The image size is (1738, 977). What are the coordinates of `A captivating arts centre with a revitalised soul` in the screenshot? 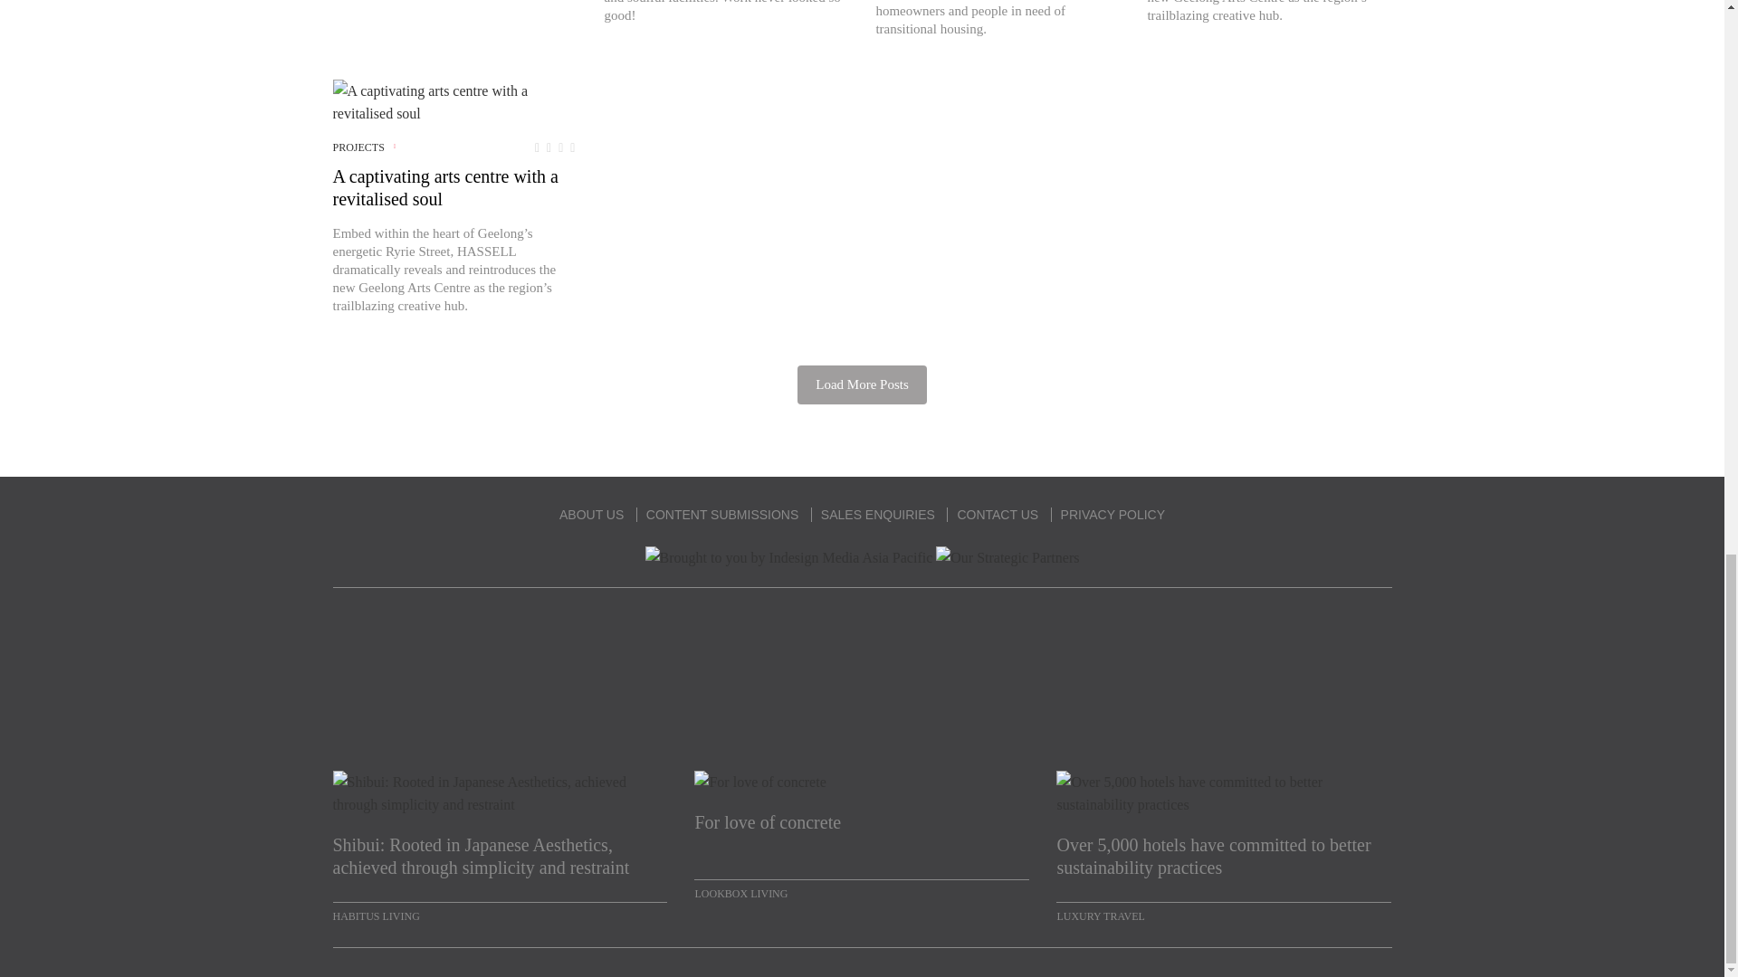 It's located at (454, 101).